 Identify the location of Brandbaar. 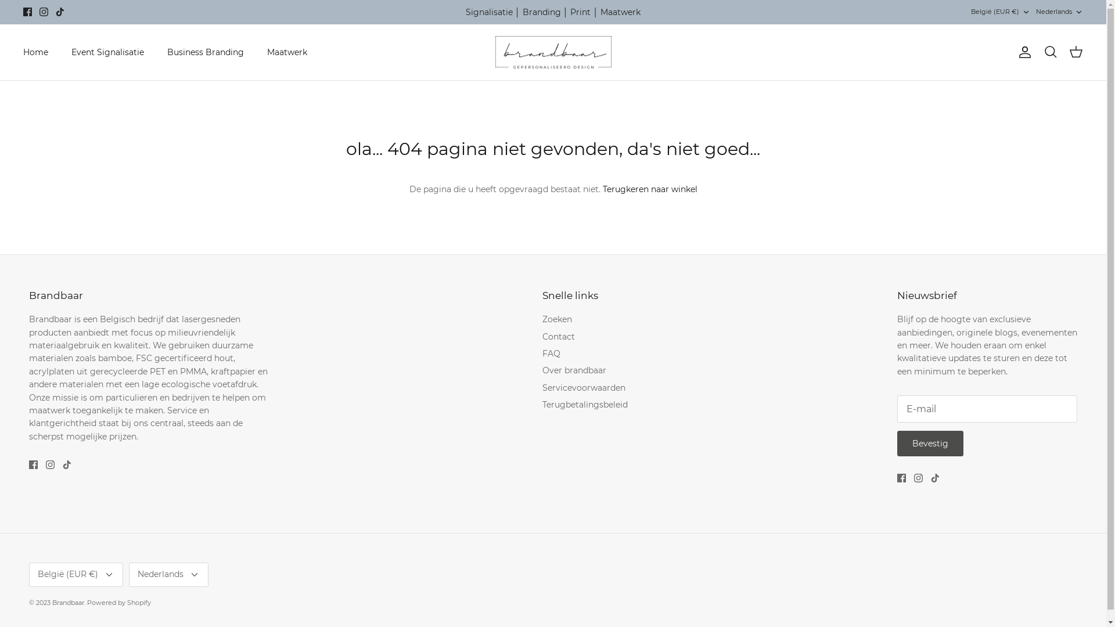
(69, 603).